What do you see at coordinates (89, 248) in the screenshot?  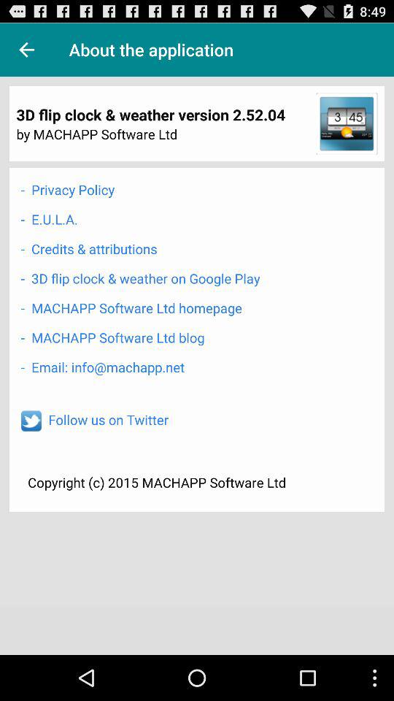 I see `choose the icon above 3d flip clock icon` at bounding box center [89, 248].